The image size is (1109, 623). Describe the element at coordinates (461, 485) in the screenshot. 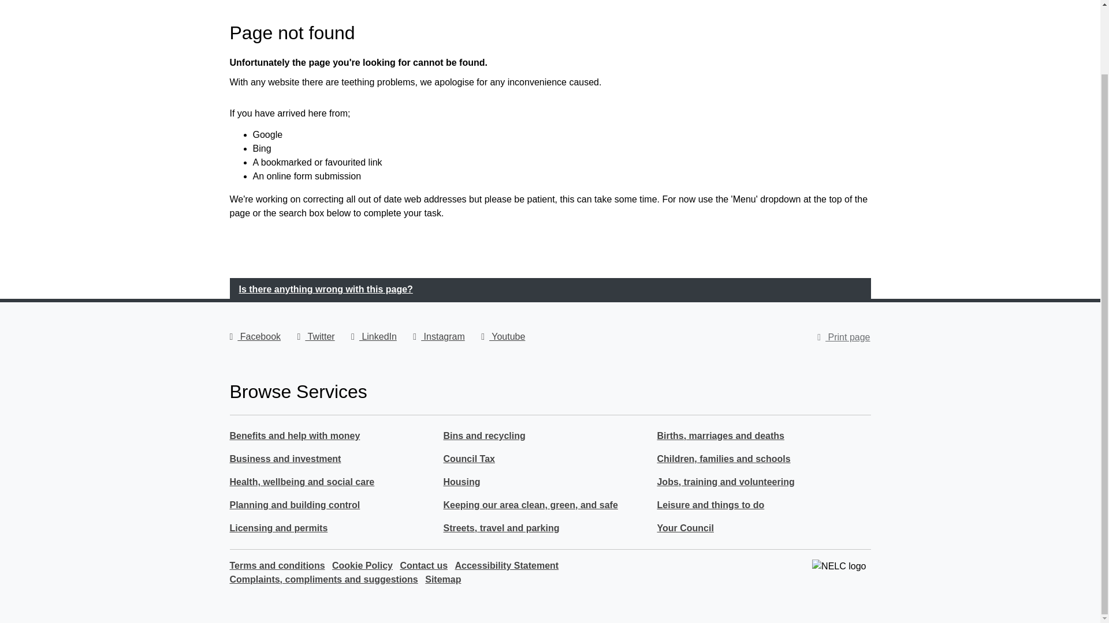

I see `Housing` at that location.